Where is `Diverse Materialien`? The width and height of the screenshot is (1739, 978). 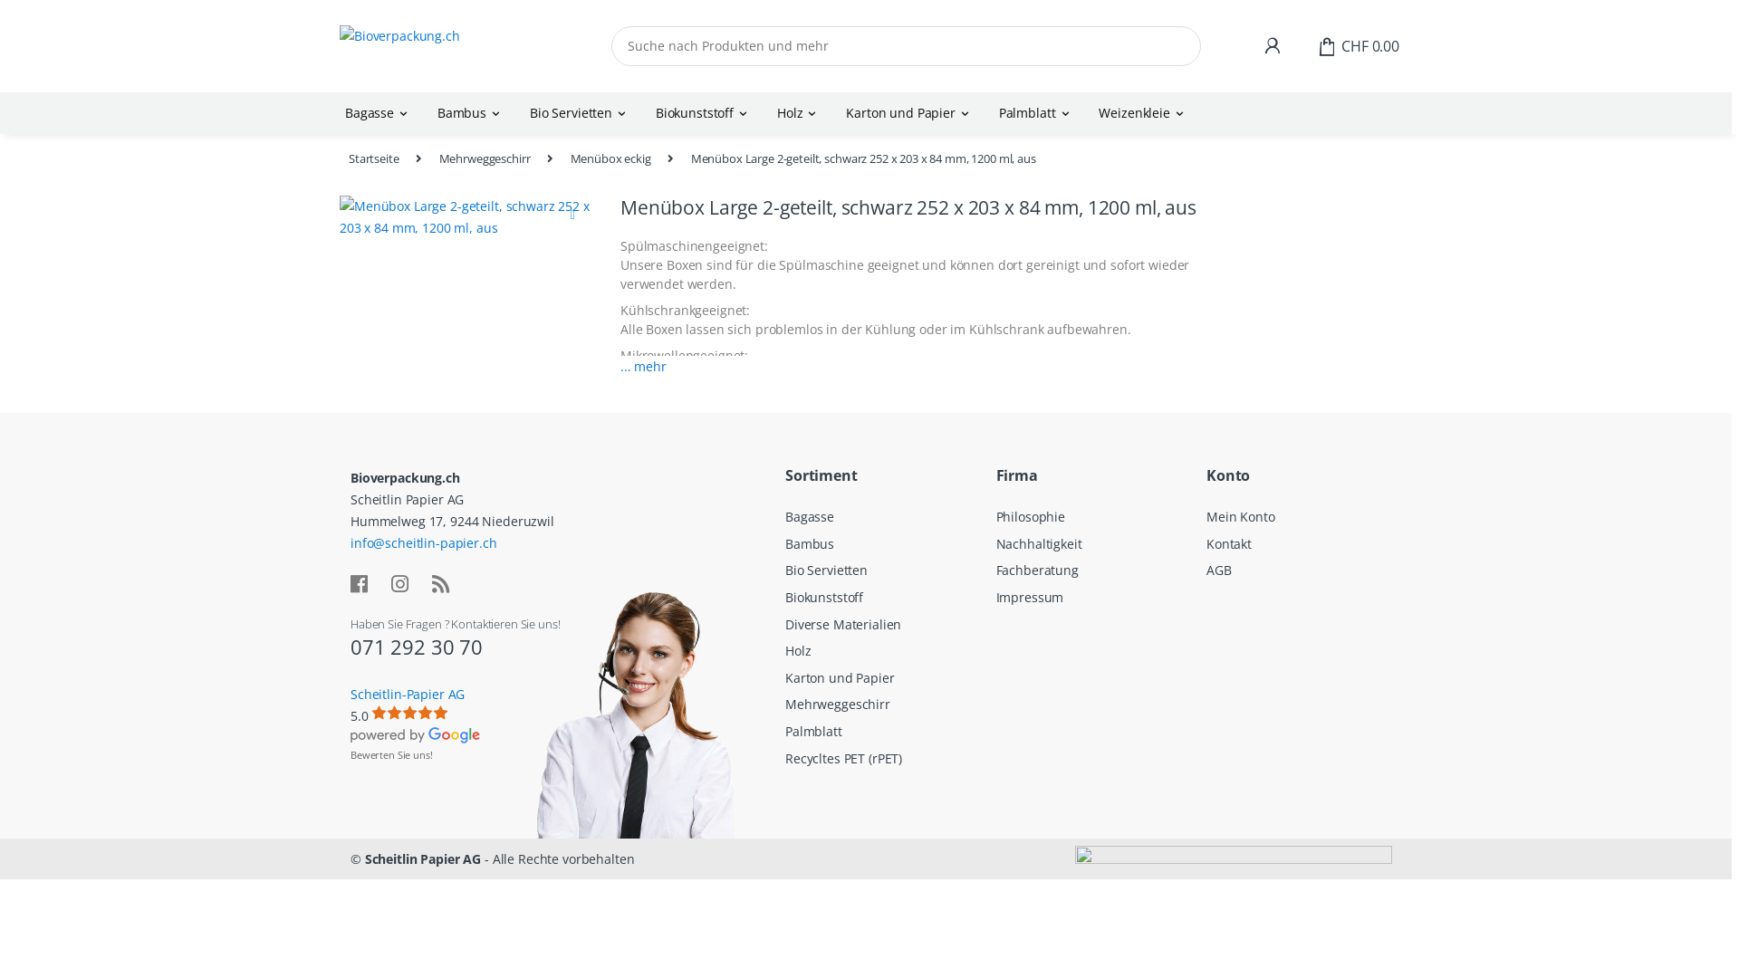
Diverse Materialien is located at coordinates (842, 625).